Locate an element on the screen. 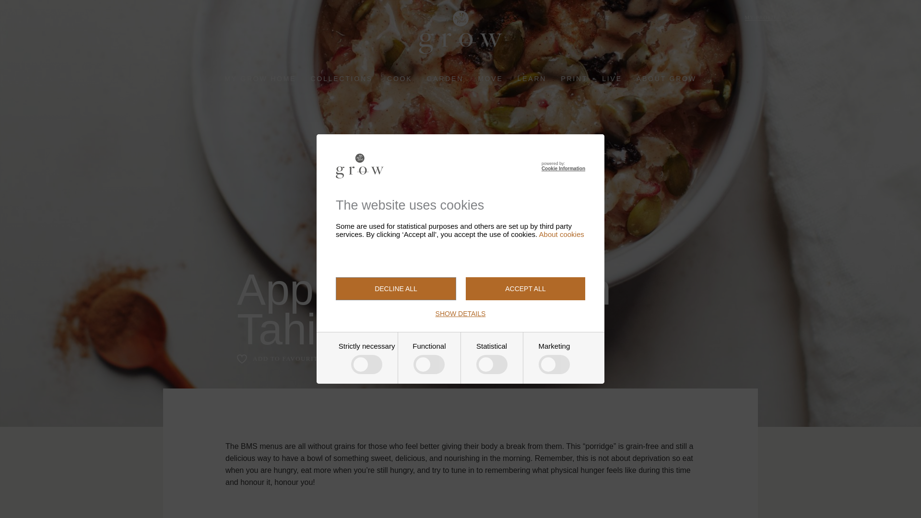 The height and width of the screenshot is (518, 921). ACCEPT ALL is located at coordinates (525, 289).